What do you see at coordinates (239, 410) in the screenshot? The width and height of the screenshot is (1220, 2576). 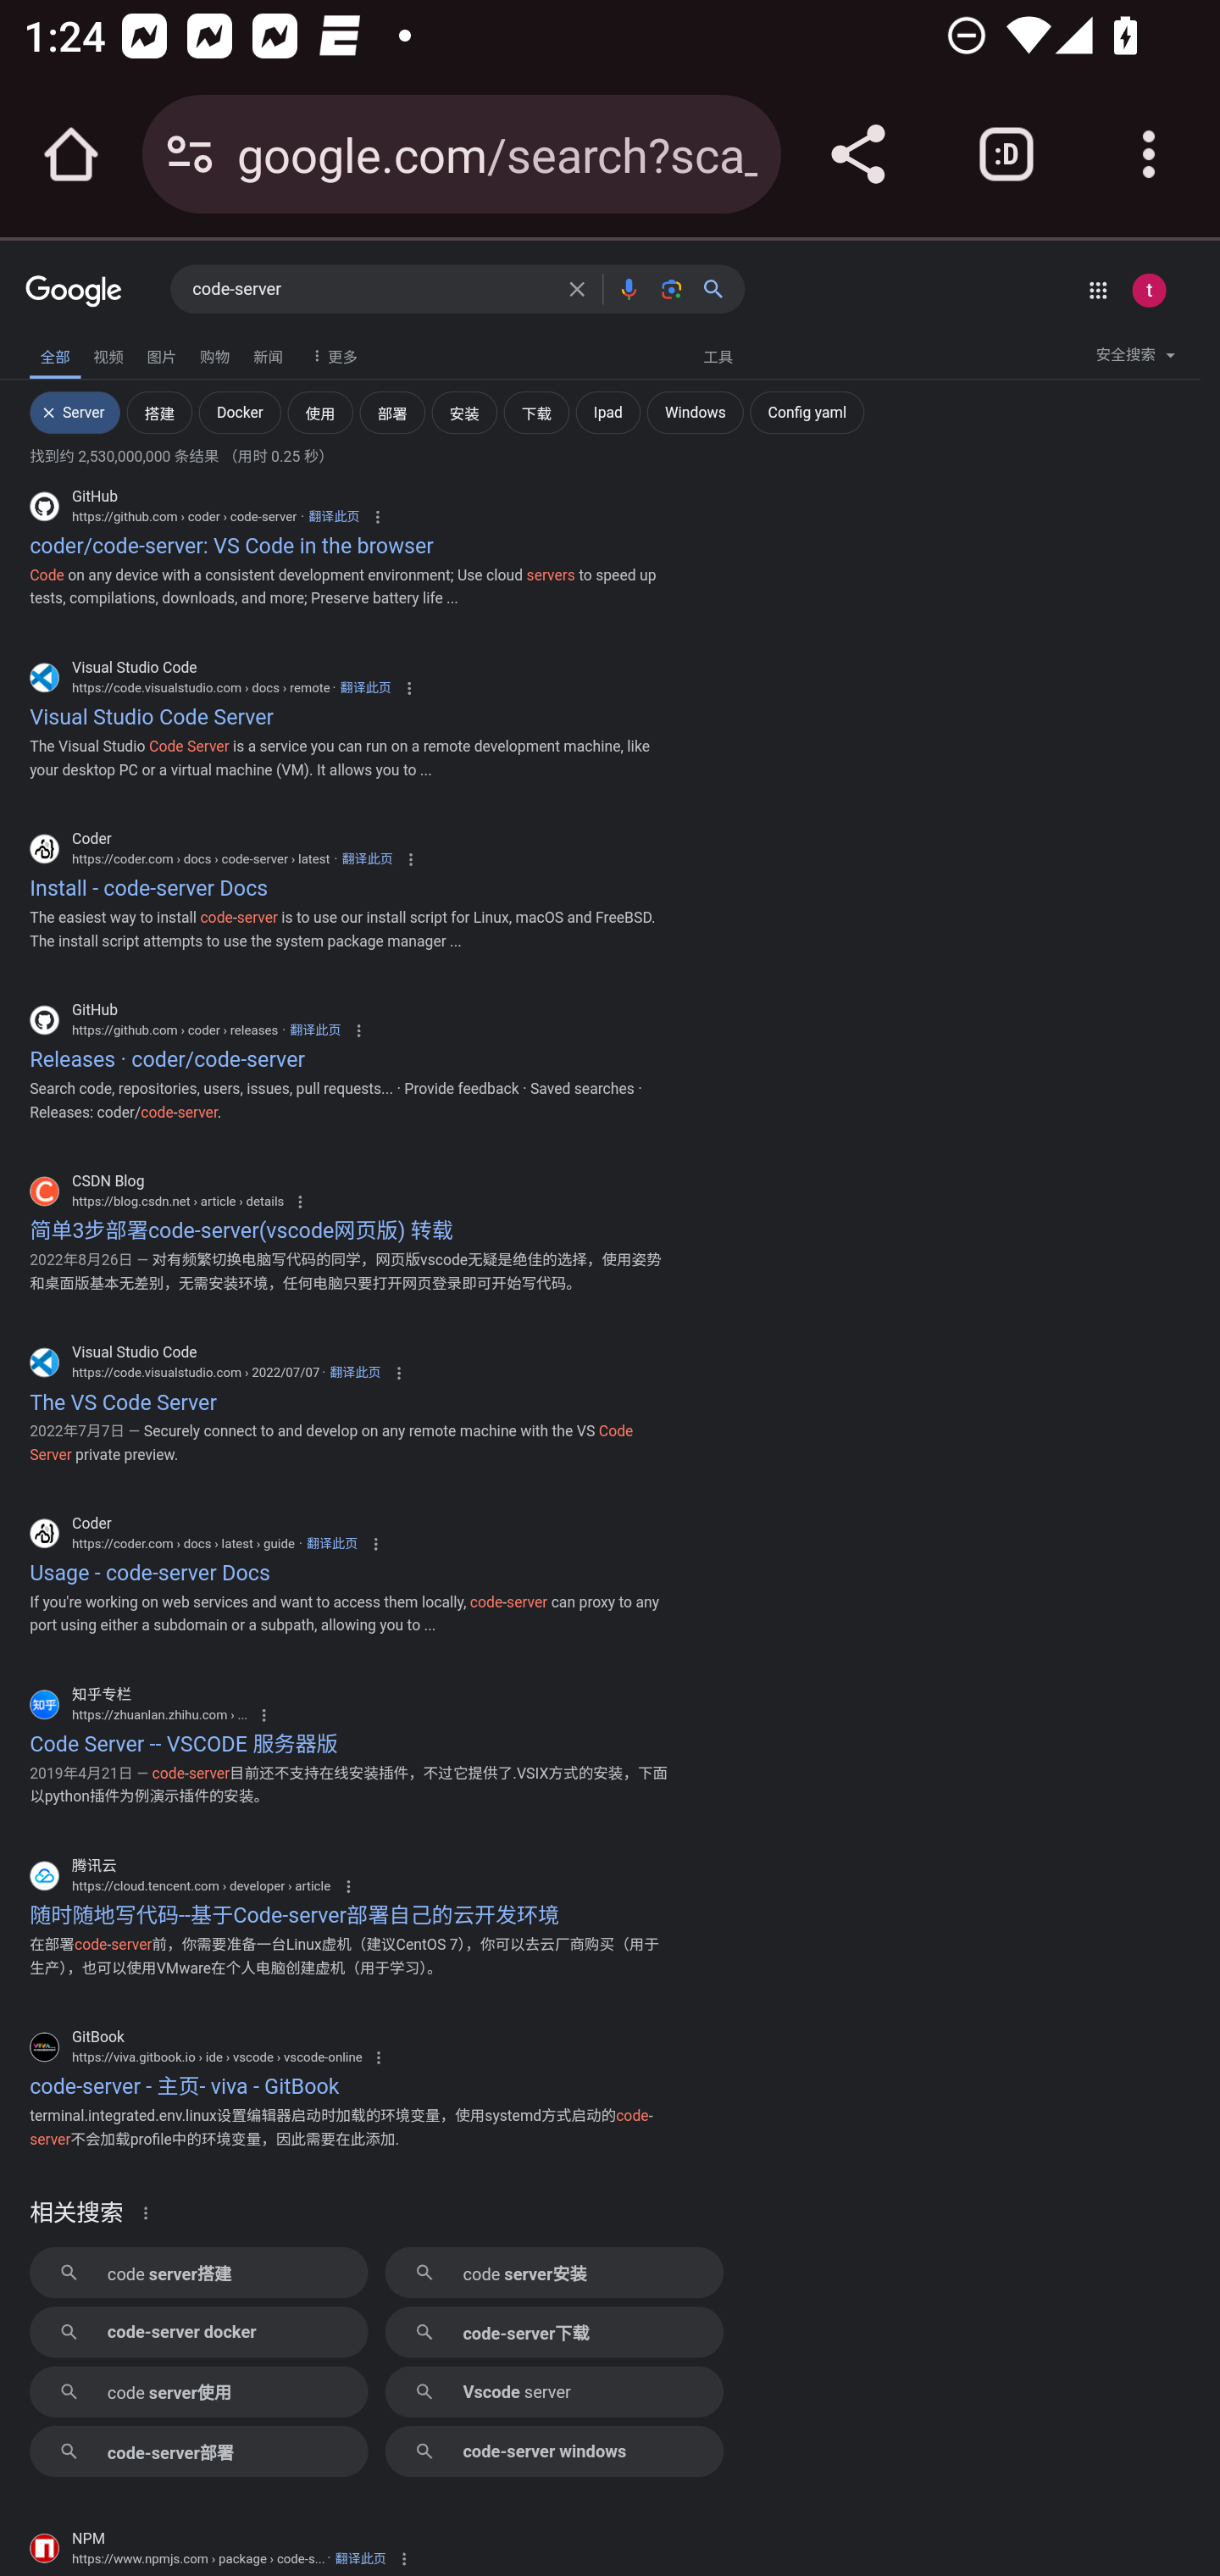 I see `添加“Docker” Docker` at bounding box center [239, 410].